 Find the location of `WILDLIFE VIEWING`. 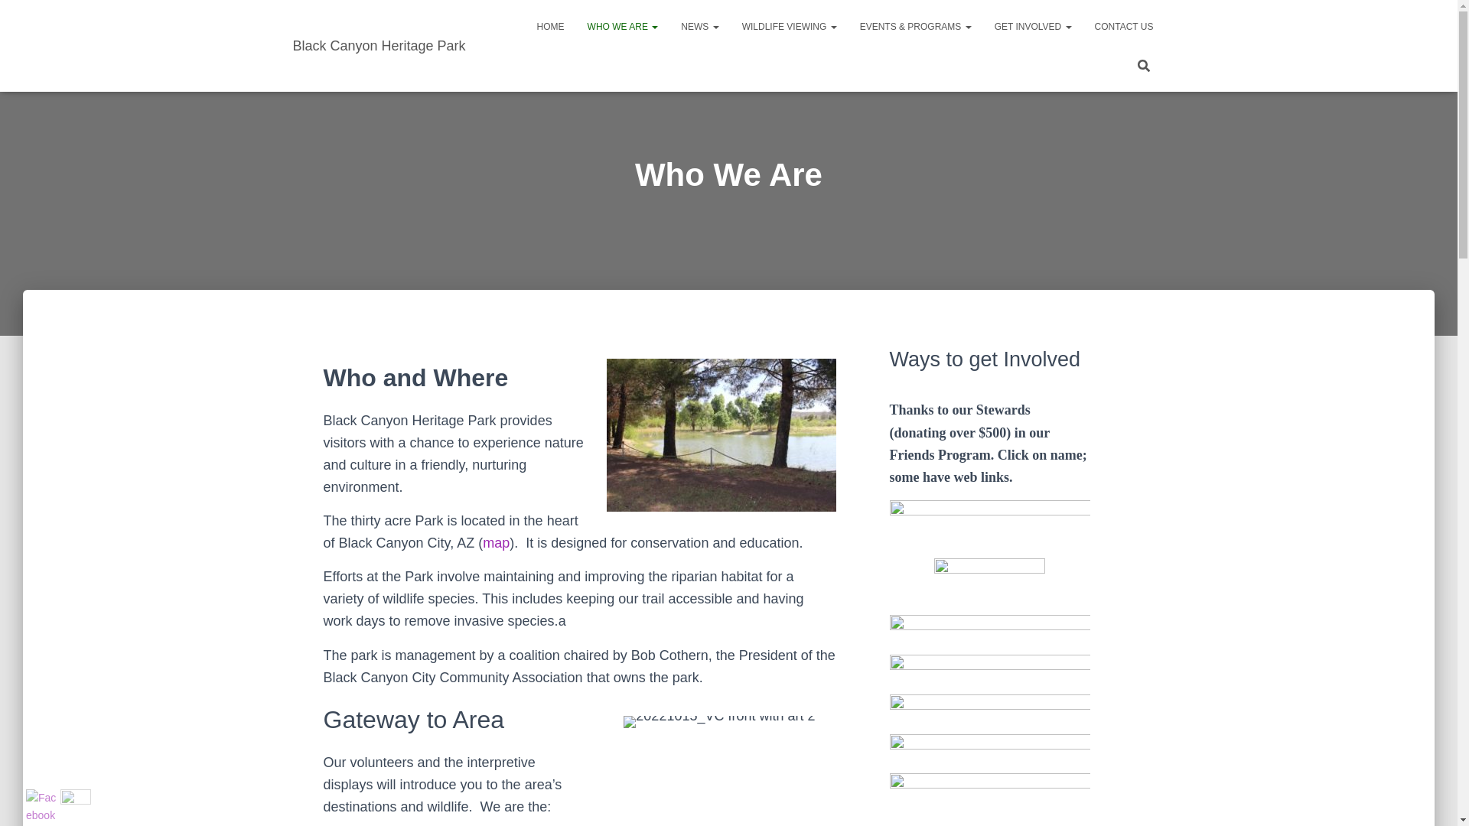

WILDLIFE VIEWING is located at coordinates (790, 26).